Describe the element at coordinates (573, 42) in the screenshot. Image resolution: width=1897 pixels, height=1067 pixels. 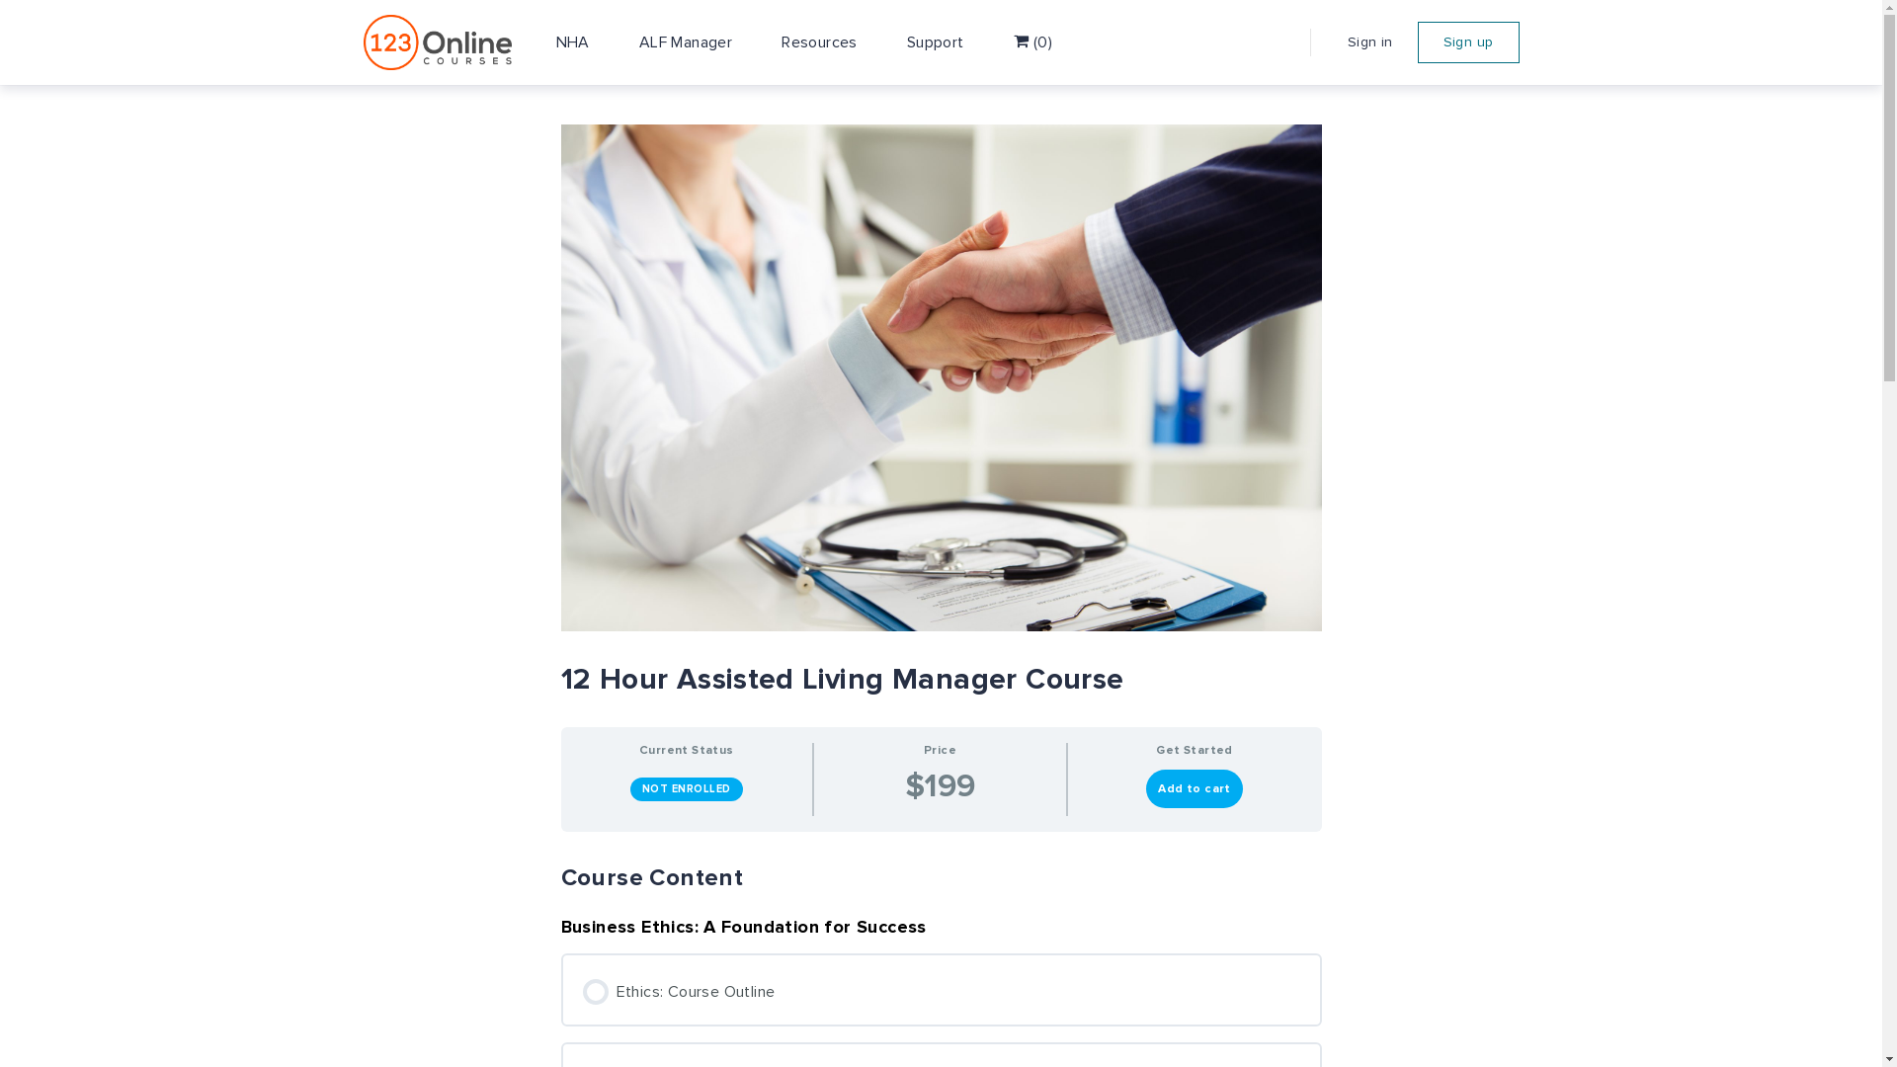
I see `NHA` at that location.